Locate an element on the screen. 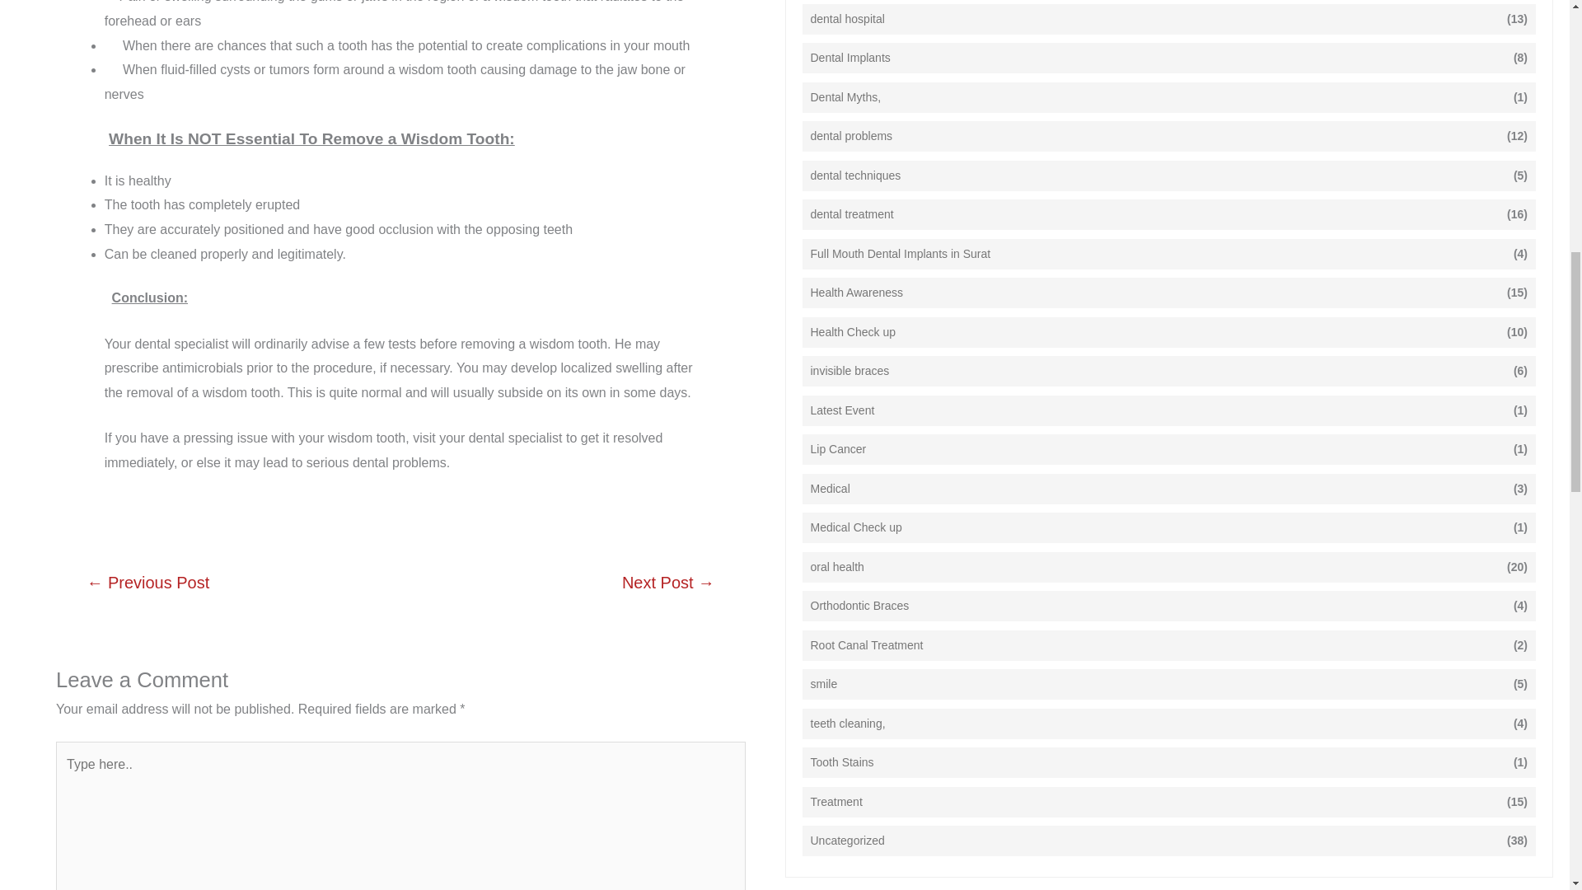 The height and width of the screenshot is (890, 1582). Lip Cancer is located at coordinates (839, 449).